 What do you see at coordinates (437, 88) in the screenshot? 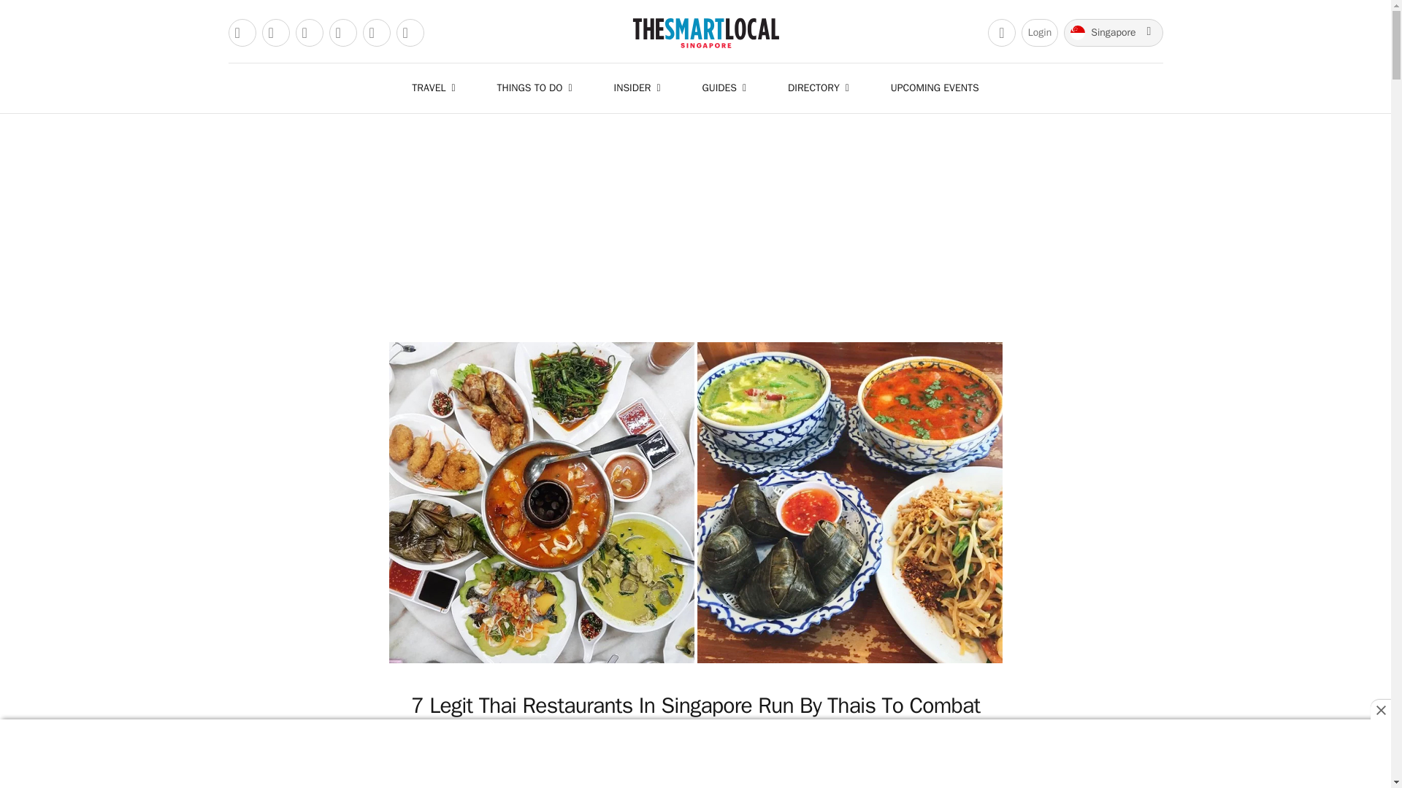
I see `TRAVEL` at bounding box center [437, 88].